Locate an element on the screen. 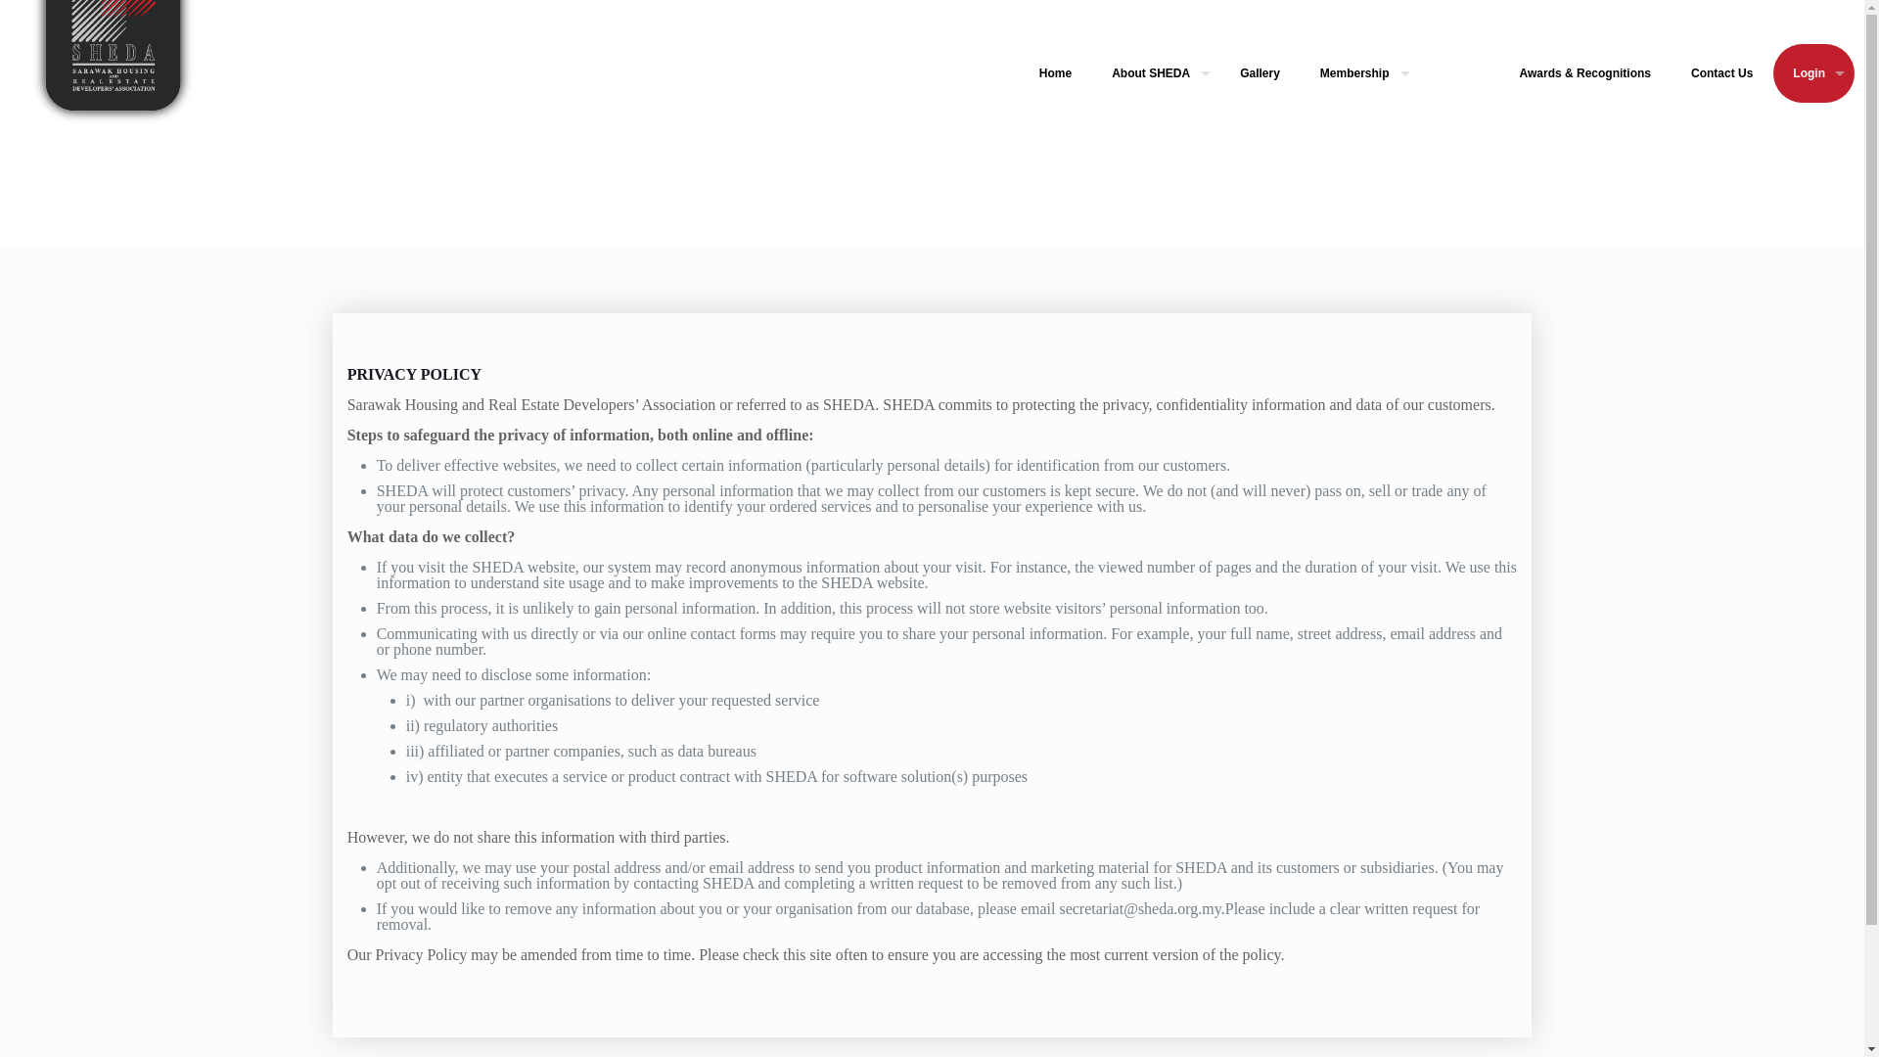 This screenshot has width=1879, height=1057. Login is located at coordinates (1814, 72).